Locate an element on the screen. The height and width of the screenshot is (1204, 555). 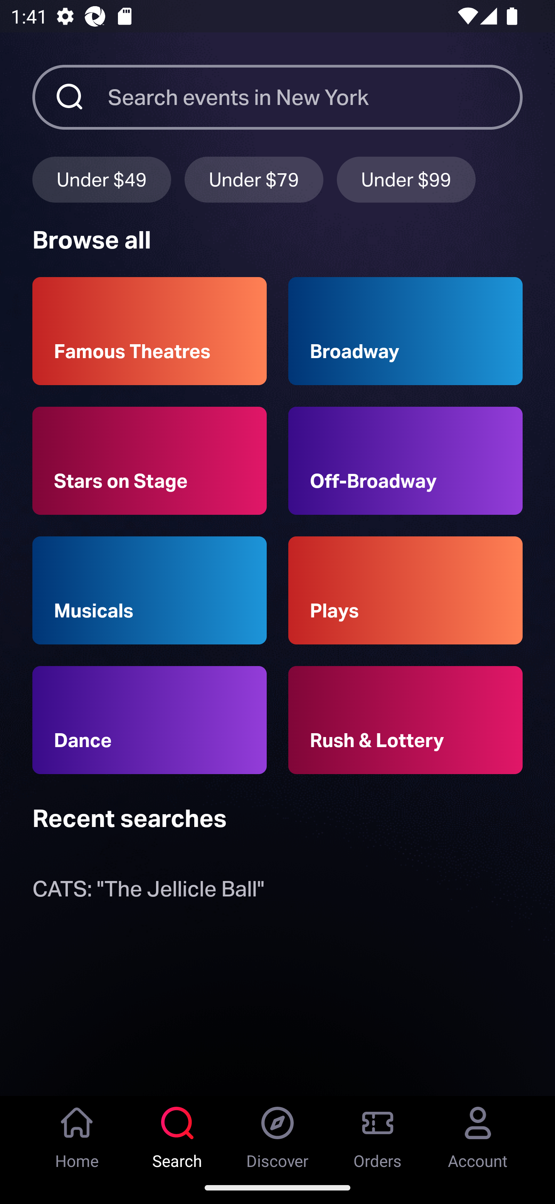
Orders is located at coordinates (378, 1133).